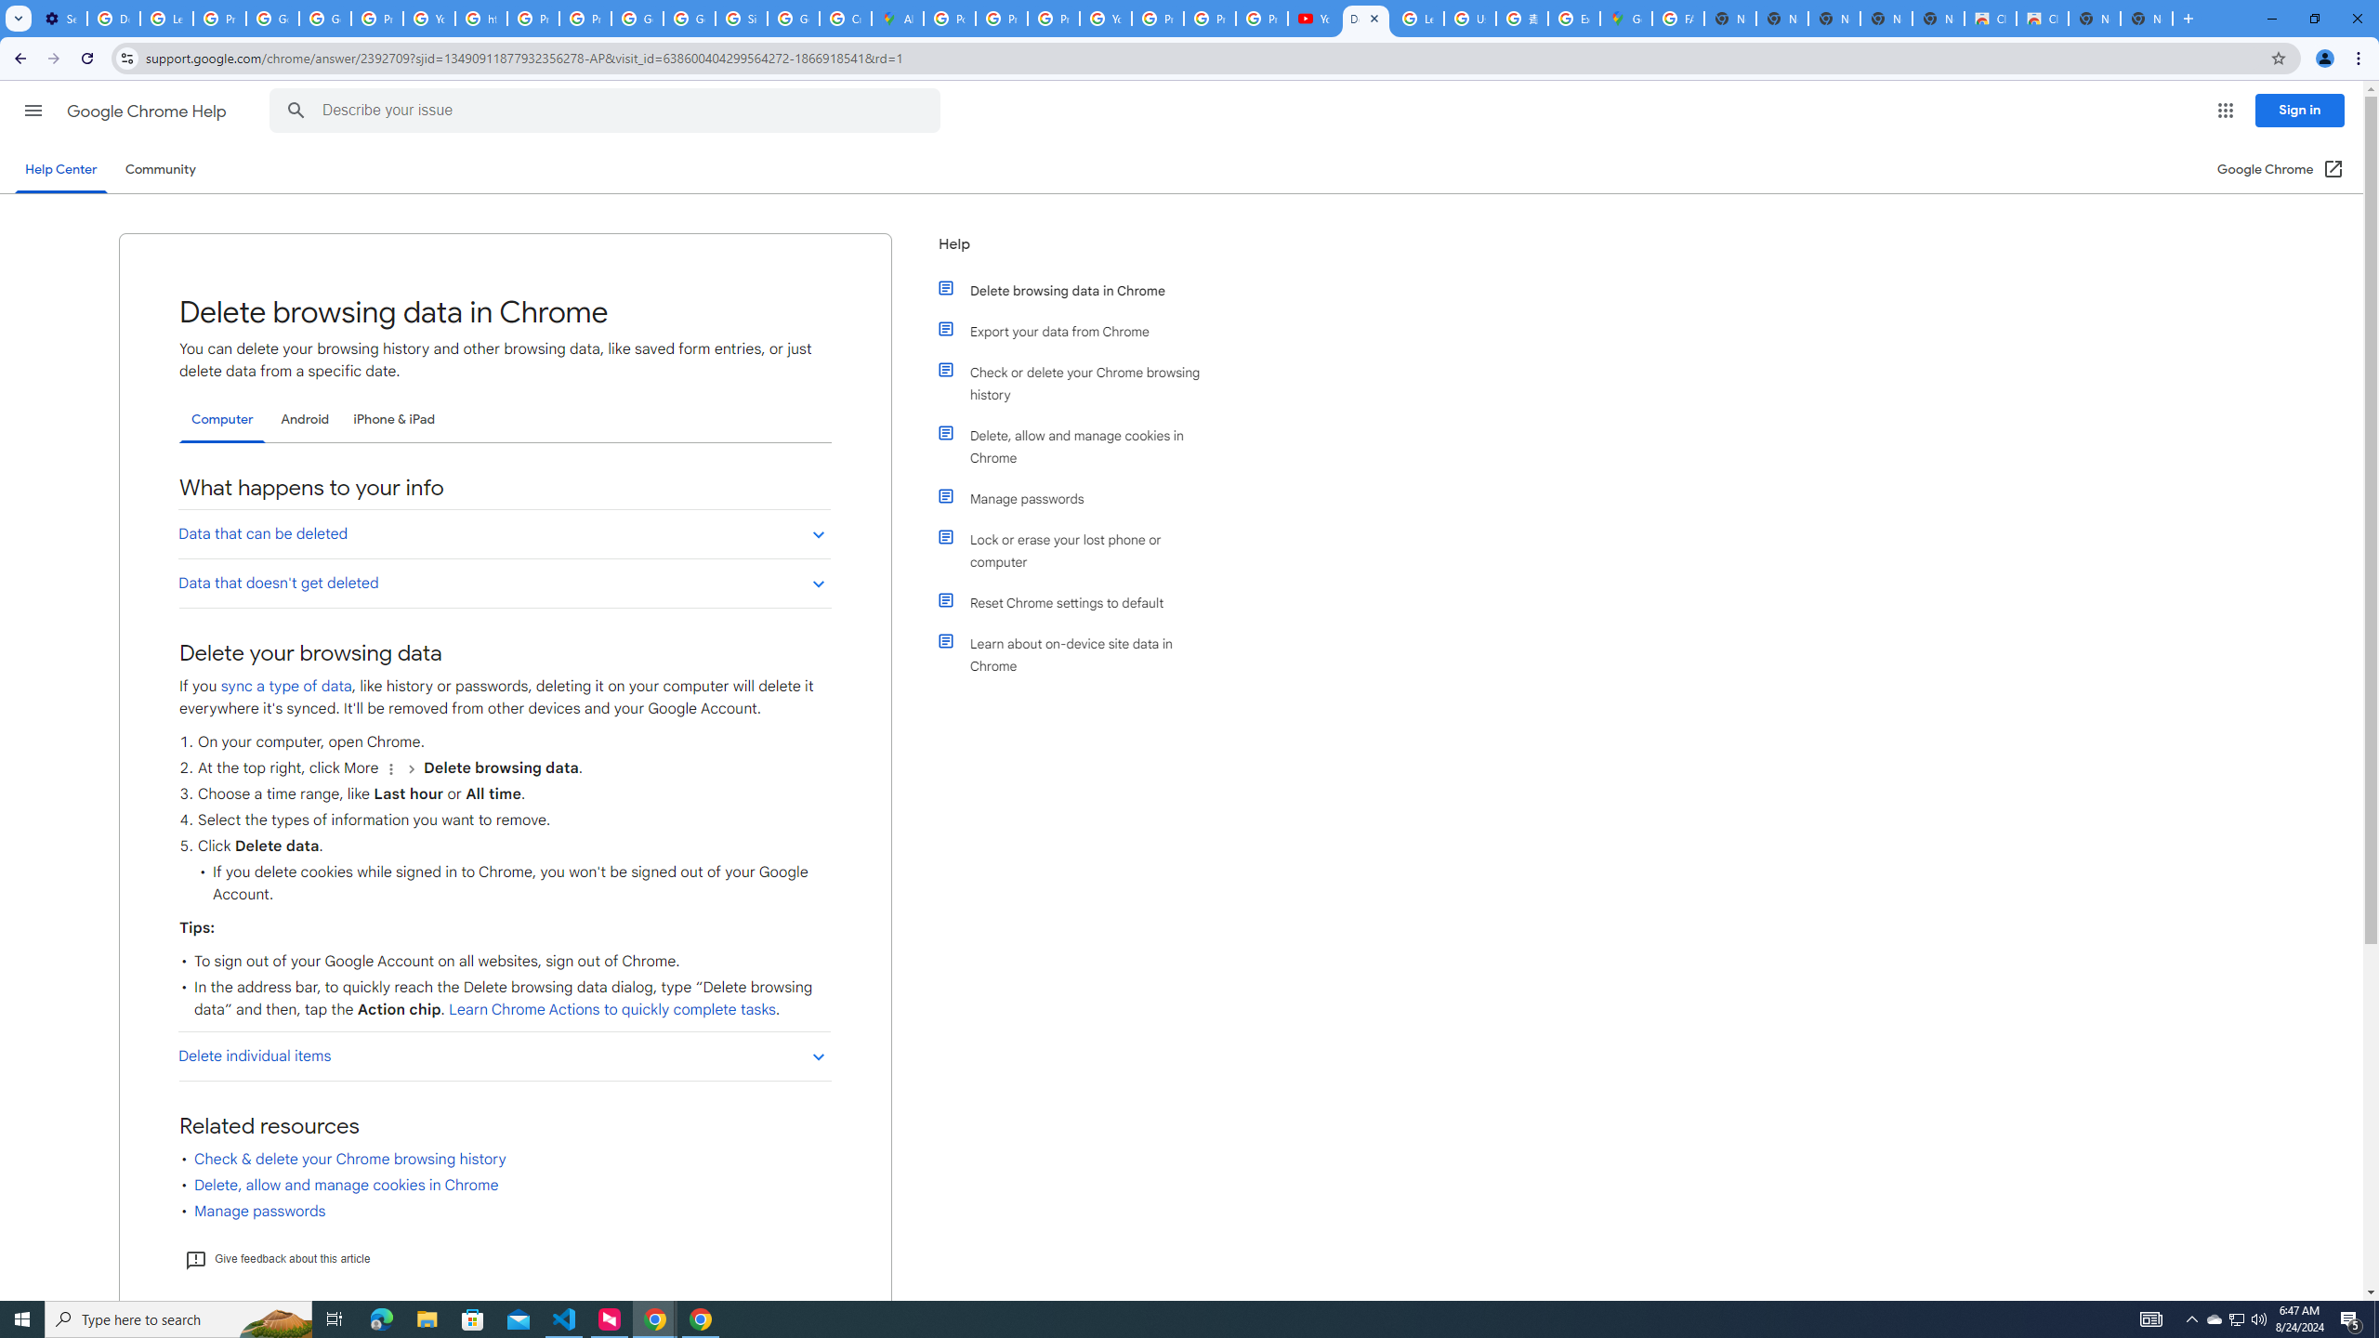  What do you see at coordinates (277, 1258) in the screenshot?
I see `Give feedback about this article` at bounding box center [277, 1258].